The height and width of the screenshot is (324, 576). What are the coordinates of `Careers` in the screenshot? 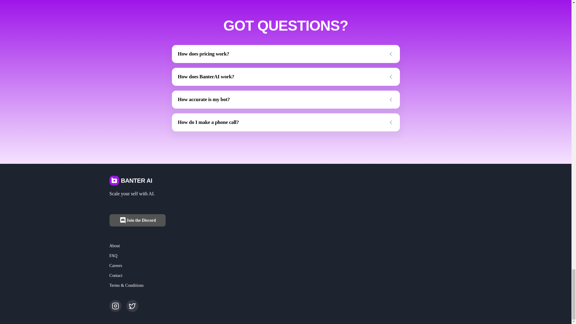 It's located at (116, 265).